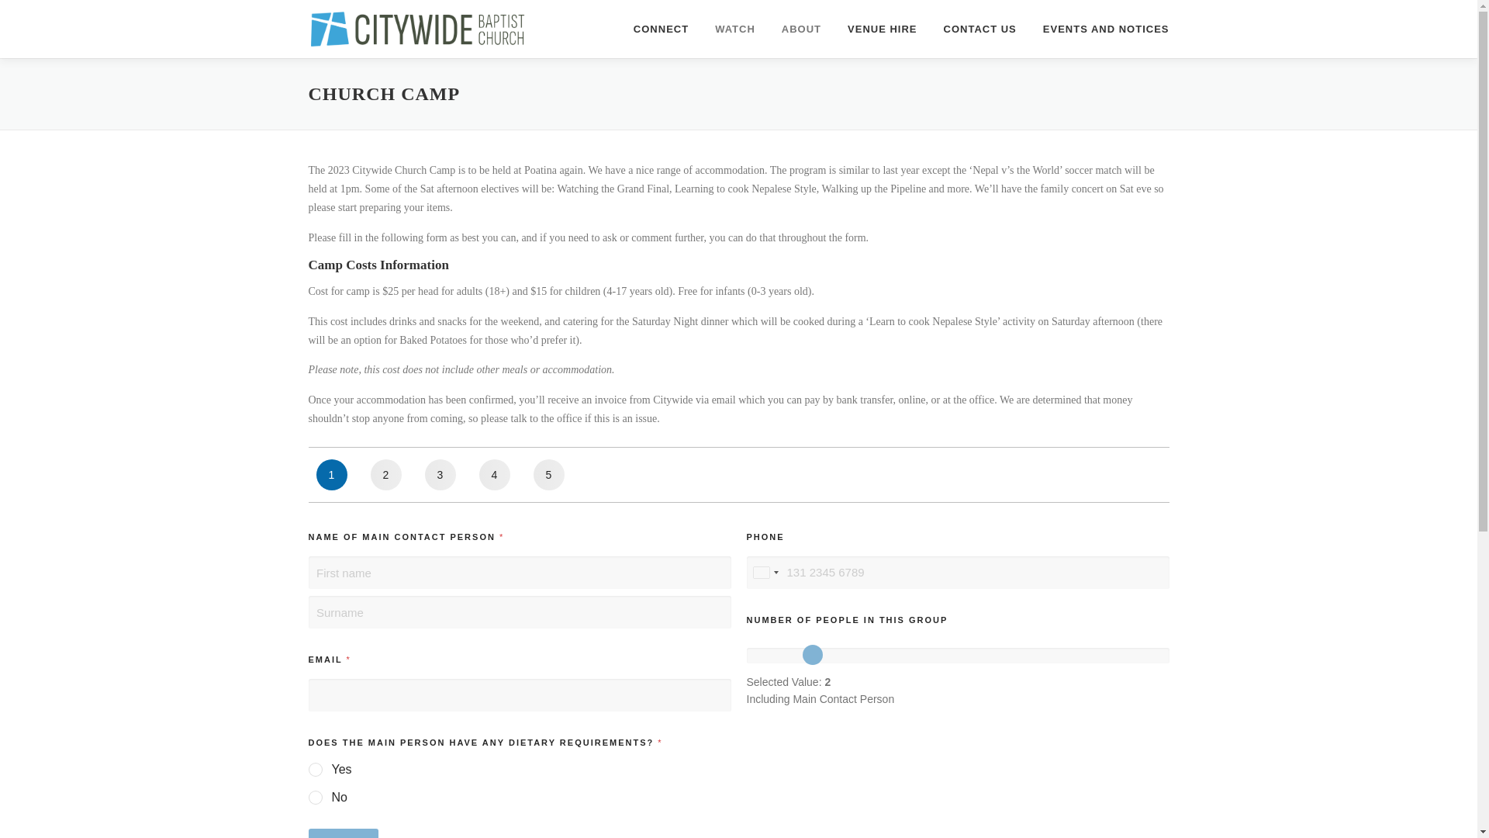  What do you see at coordinates (661, 29) in the screenshot?
I see `CONNECT` at bounding box center [661, 29].